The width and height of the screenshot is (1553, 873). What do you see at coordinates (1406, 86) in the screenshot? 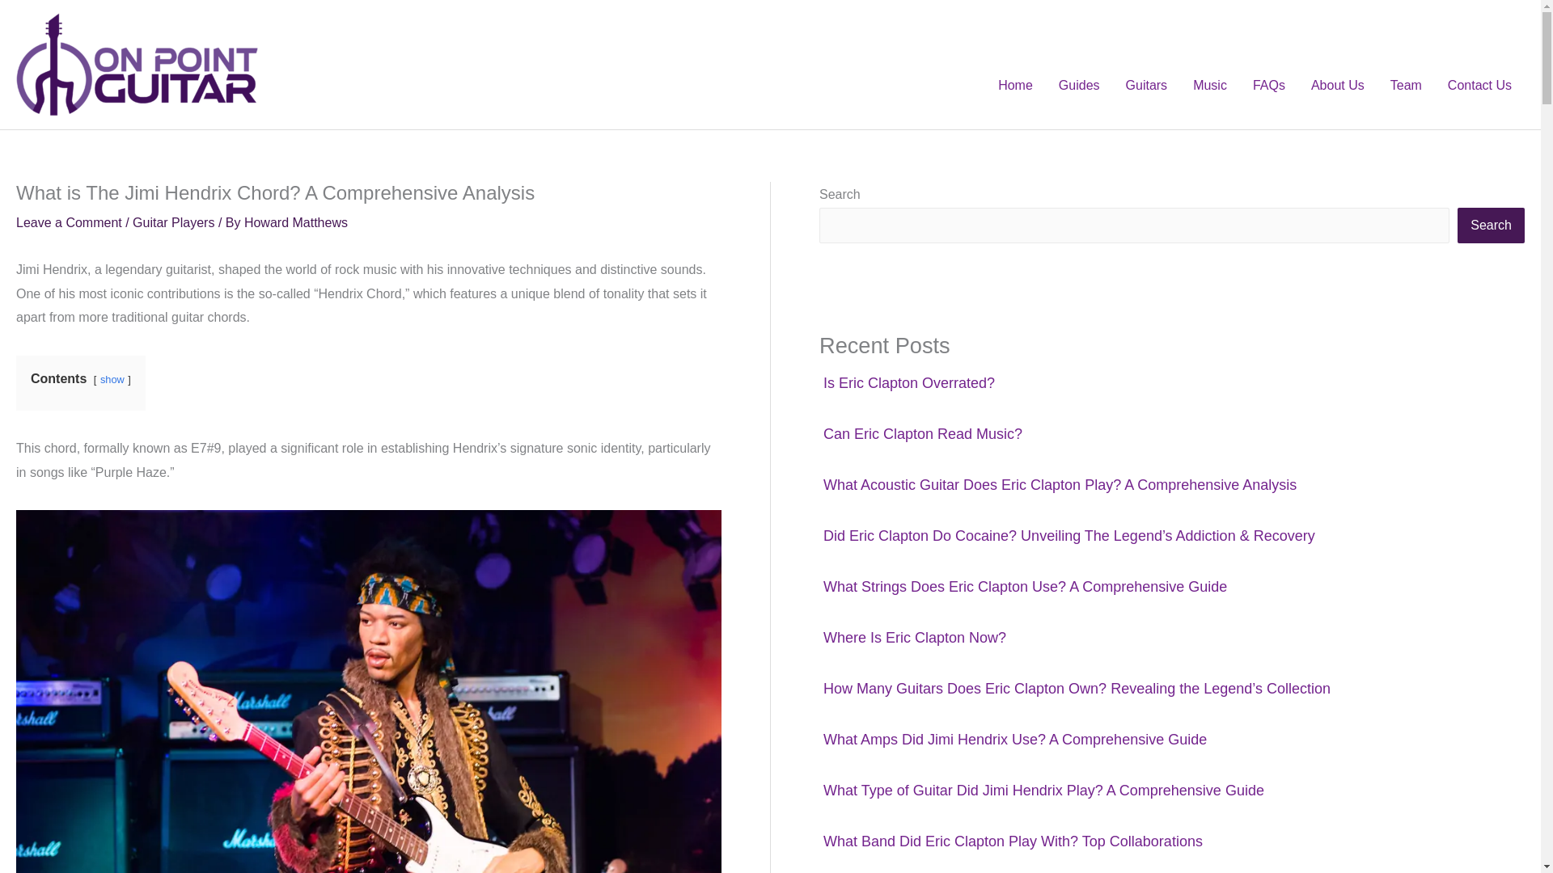
I see `Team` at bounding box center [1406, 86].